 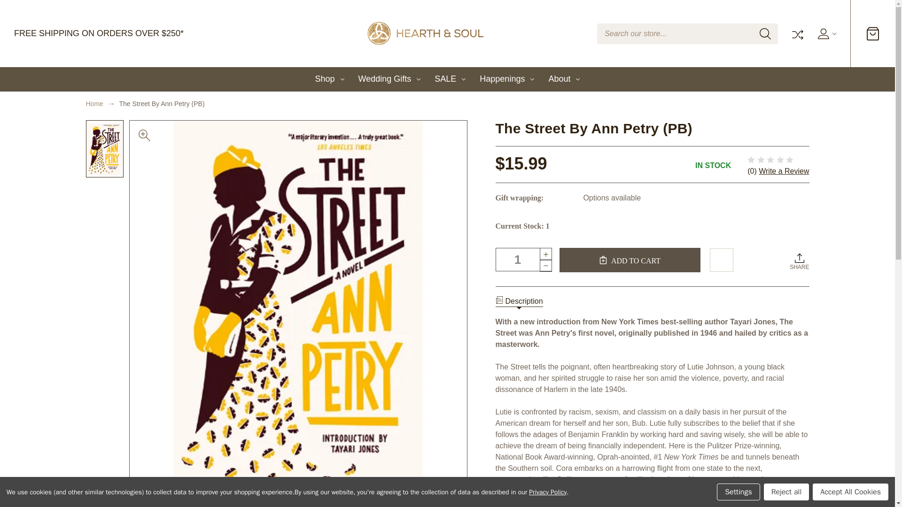 What do you see at coordinates (765, 34) in the screenshot?
I see `SEARCH` at bounding box center [765, 34].